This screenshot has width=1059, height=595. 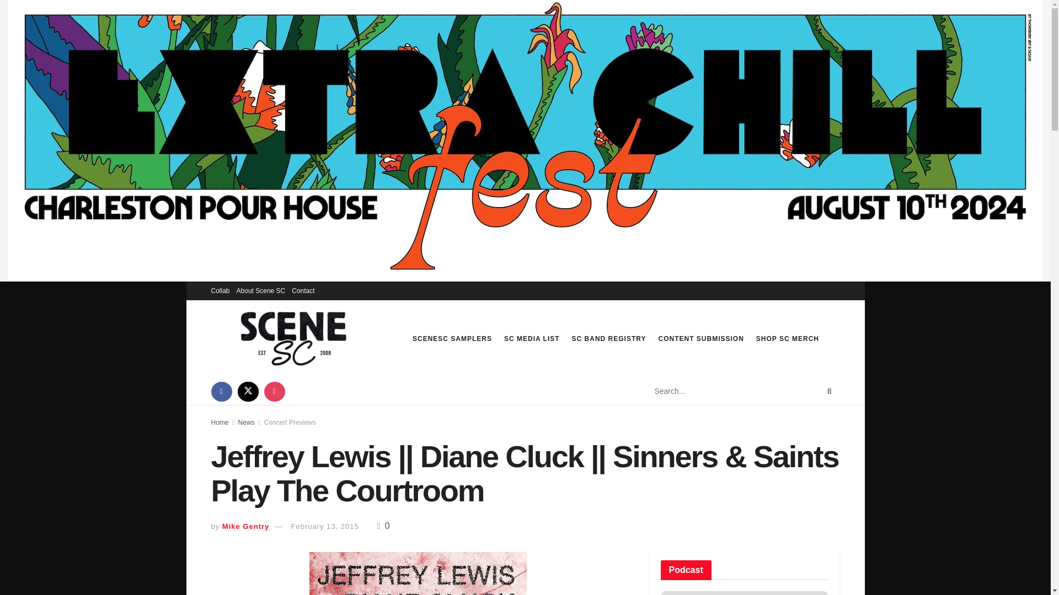 What do you see at coordinates (247, 423) in the screenshot?
I see `News` at bounding box center [247, 423].